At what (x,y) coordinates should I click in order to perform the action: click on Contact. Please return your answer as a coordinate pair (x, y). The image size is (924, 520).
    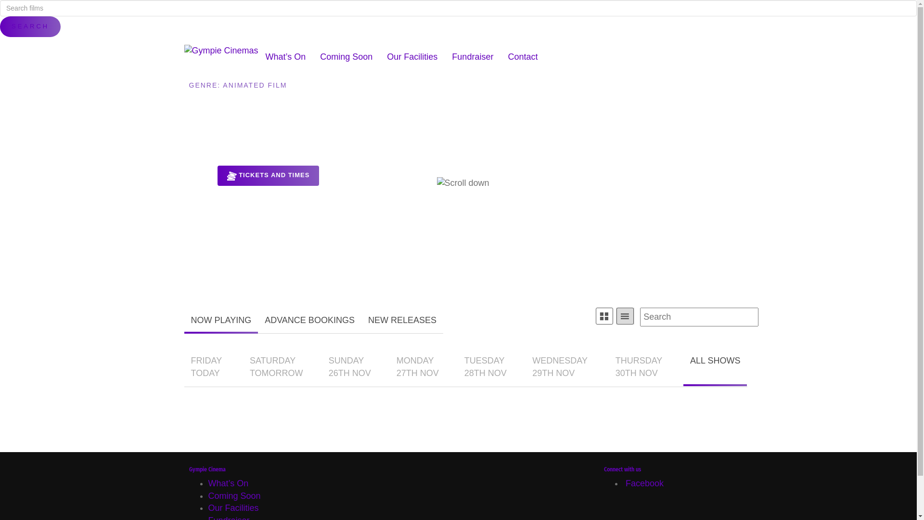
    Looking at the image, I should click on (523, 57).